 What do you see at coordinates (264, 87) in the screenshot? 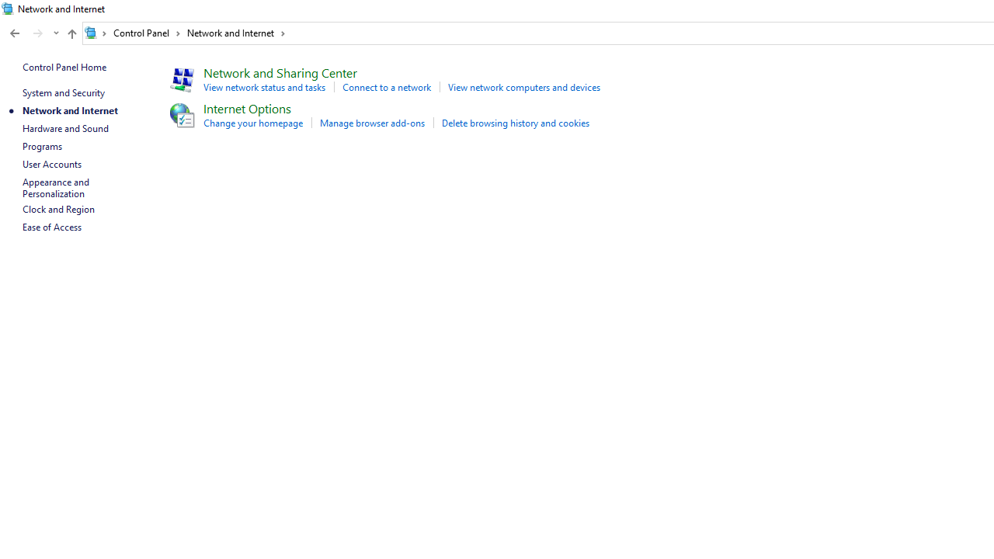
I see `View network status and tasks` at bounding box center [264, 87].